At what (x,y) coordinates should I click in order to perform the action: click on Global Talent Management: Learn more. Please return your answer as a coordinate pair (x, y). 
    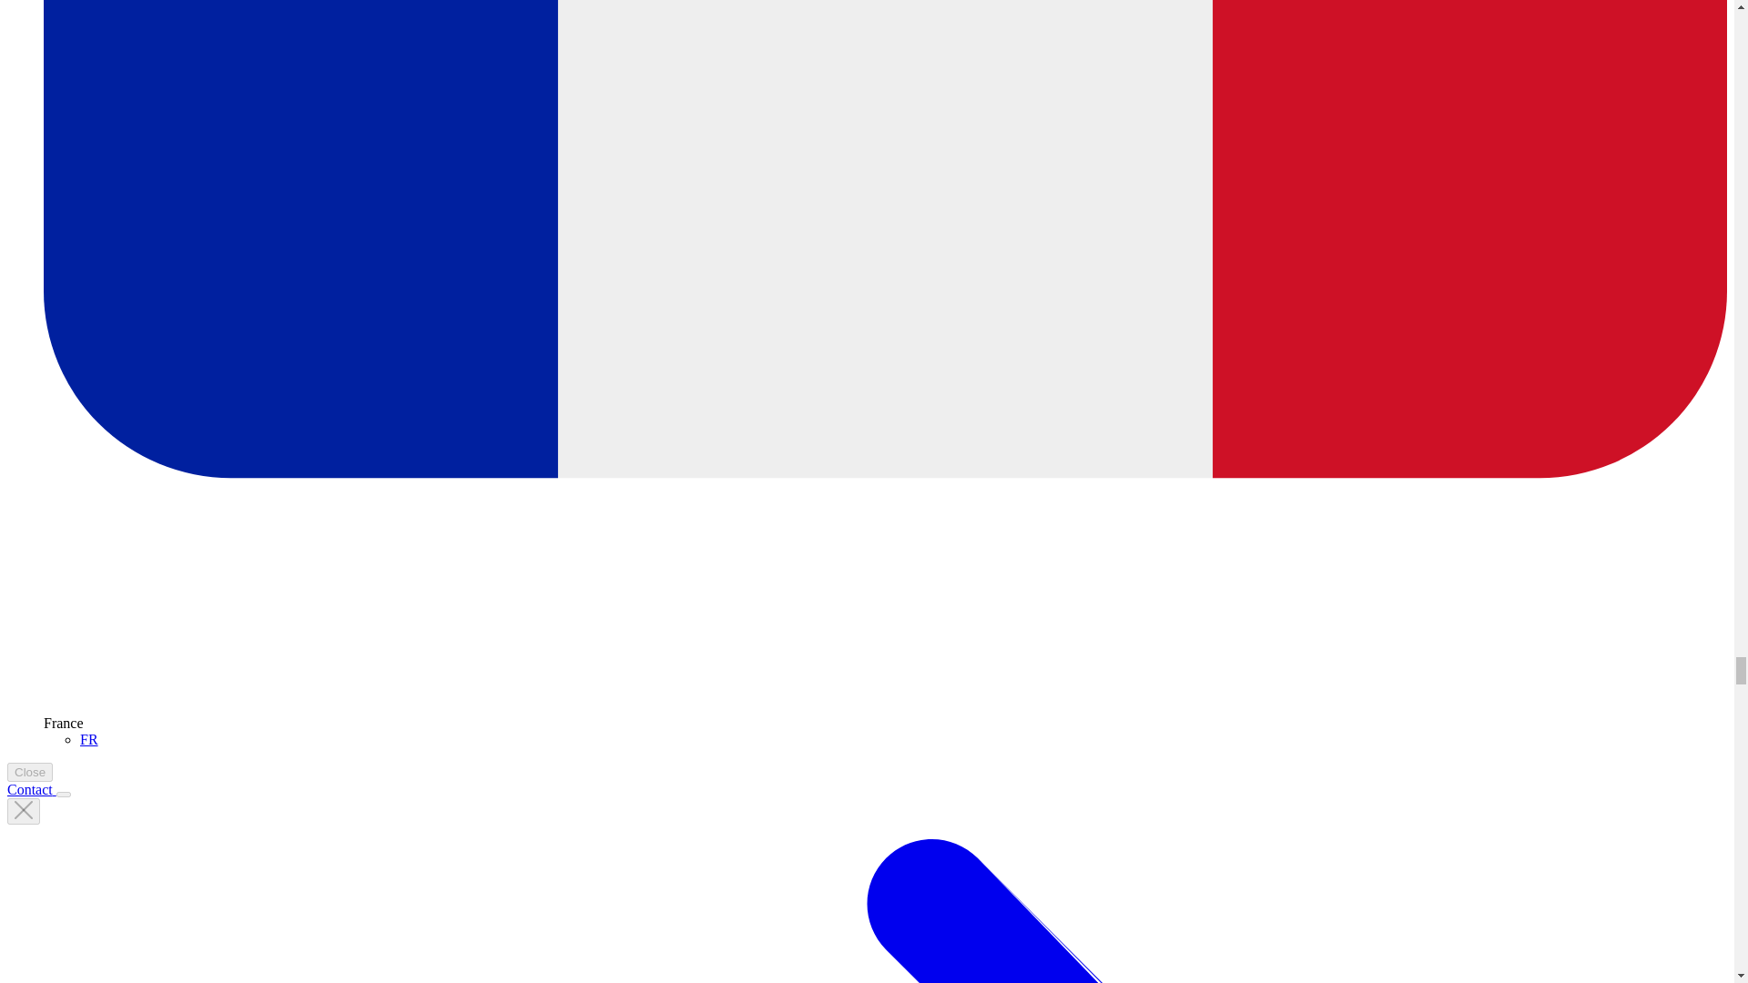
    Looking at the image, I should click on (31, 788).